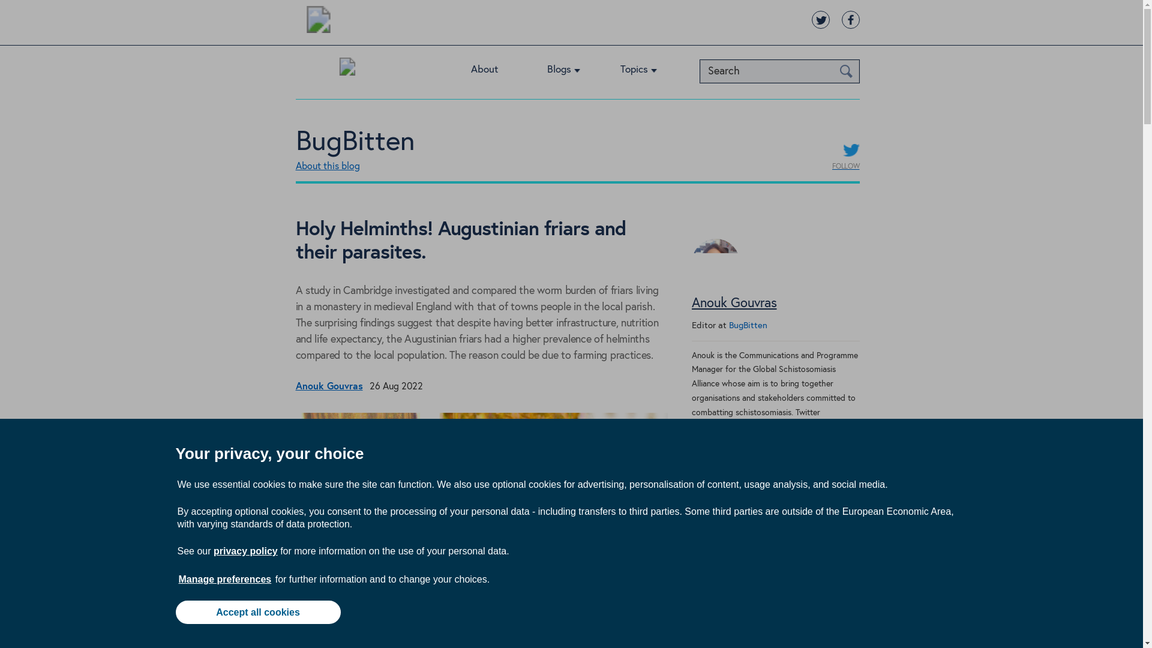 The image size is (1152, 648). I want to click on Visit Blog Network home, so click(347, 70).